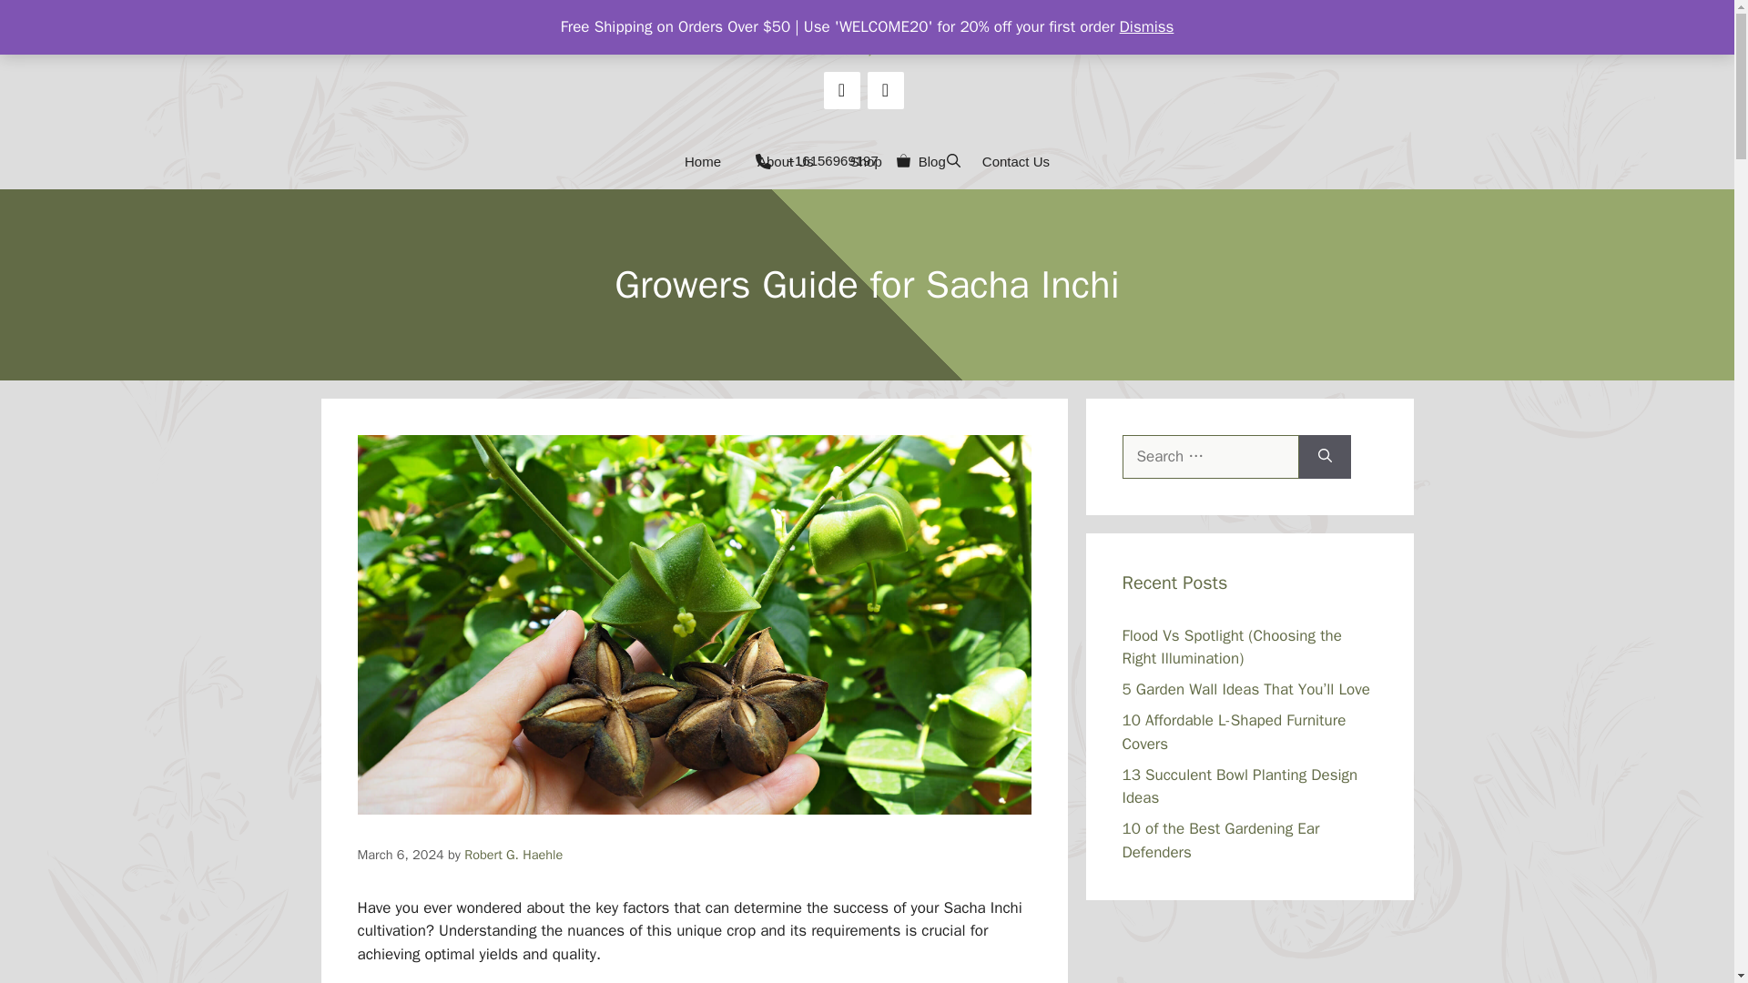 This screenshot has height=983, width=1748. Describe the element at coordinates (513, 854) in the screenshot. I see `Robert G. Haehle` at that location.